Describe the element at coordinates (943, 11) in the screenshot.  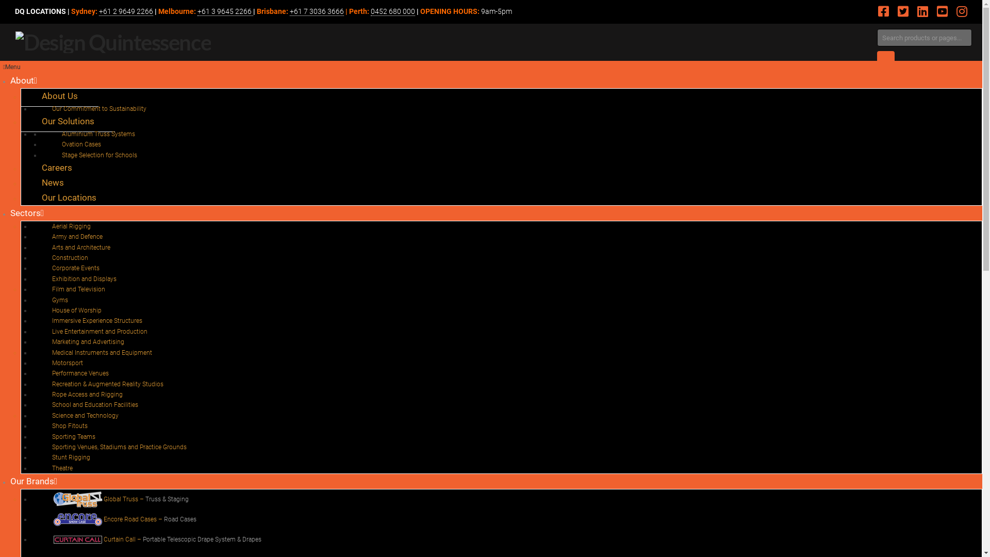
I see `YouTube` at that location.